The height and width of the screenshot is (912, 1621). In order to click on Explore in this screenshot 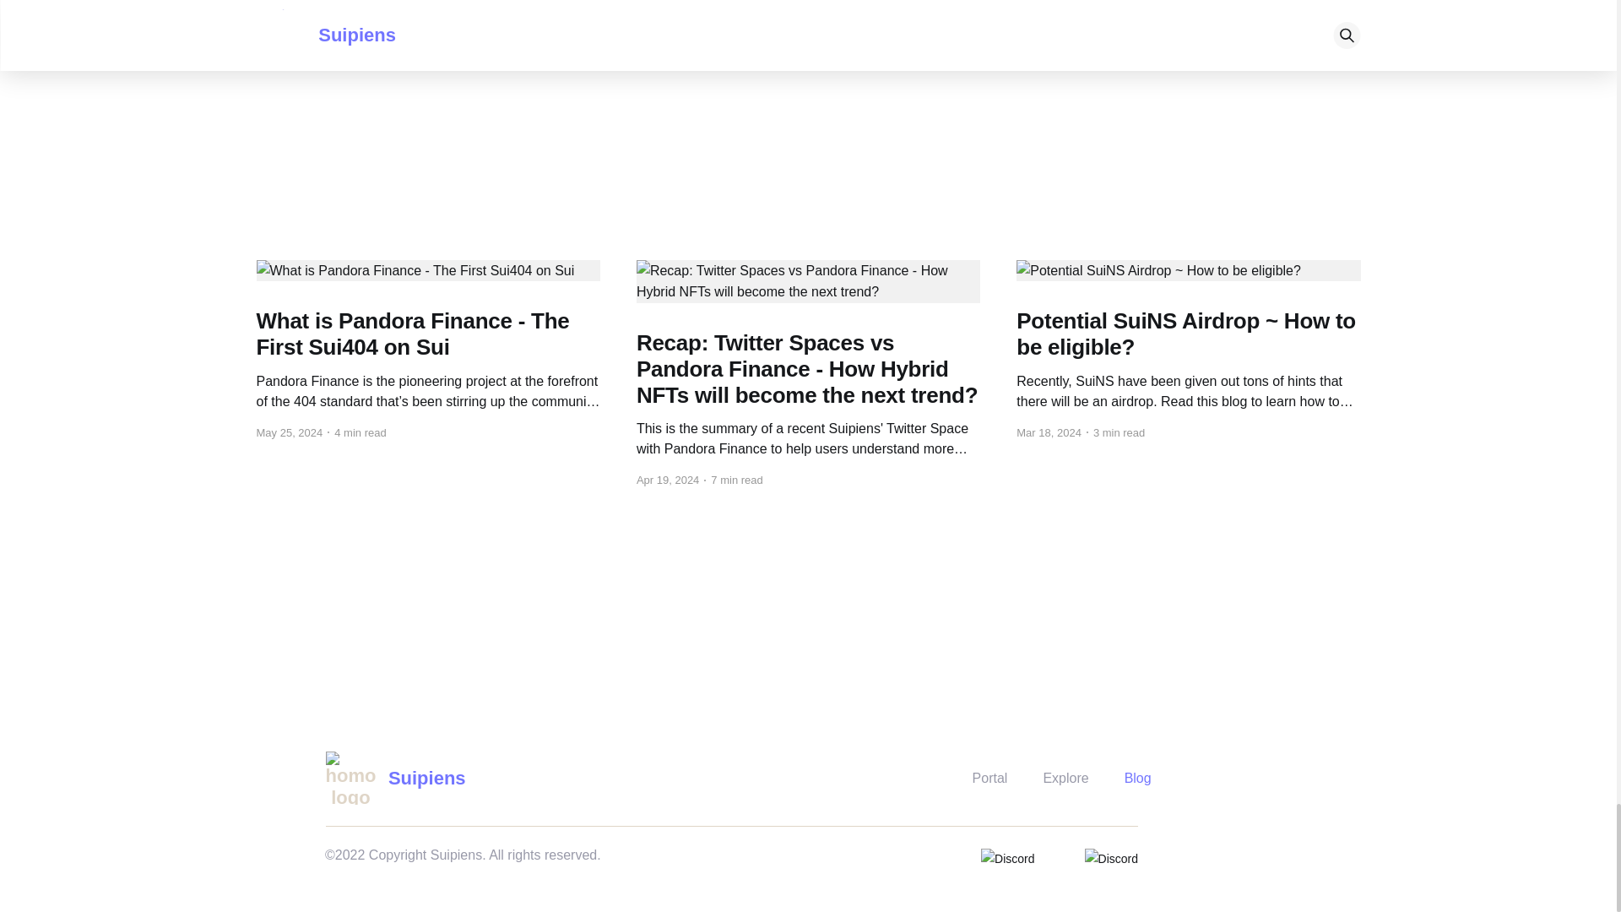, I will do `click(1065, 779)`.